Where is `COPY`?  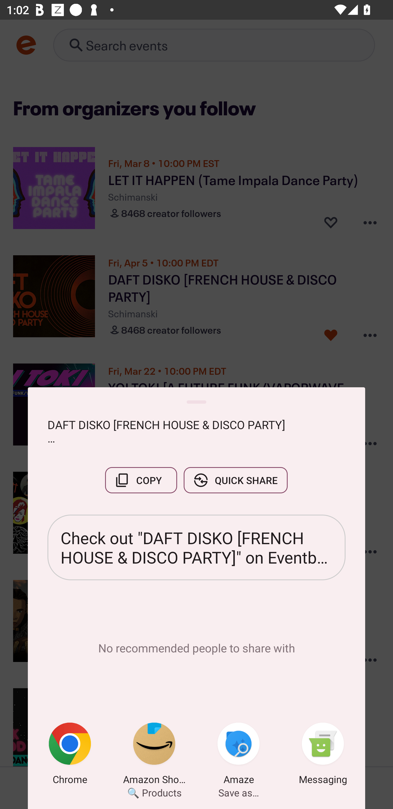
COPY is located at coordinates (141, 480).